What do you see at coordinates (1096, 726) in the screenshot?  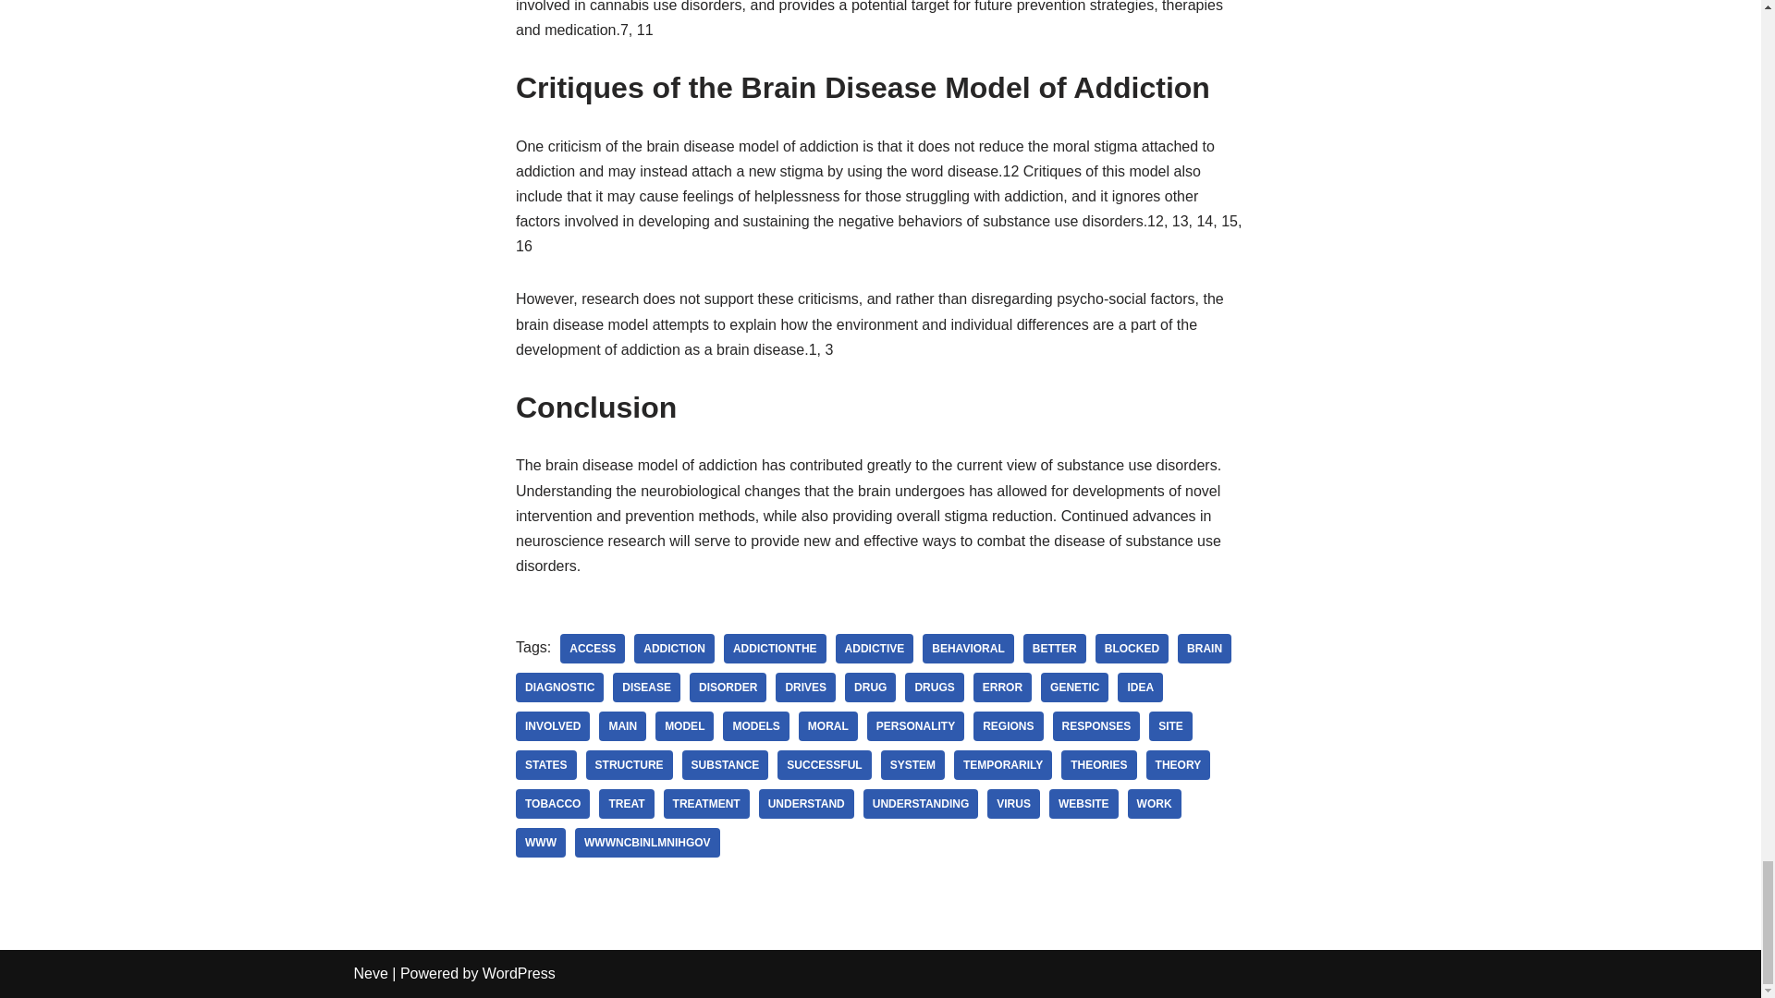 I see `RESPONSES` at bounding box center [1096, 726].